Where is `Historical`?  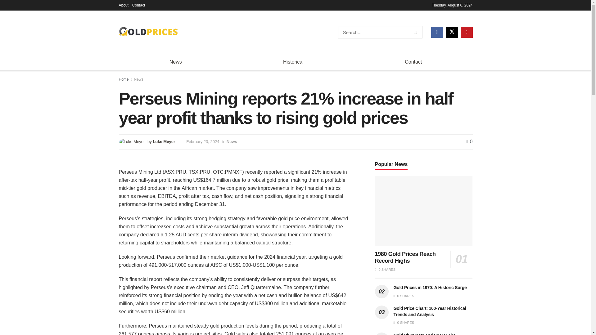 Historical is located at coordinates (293, 62).